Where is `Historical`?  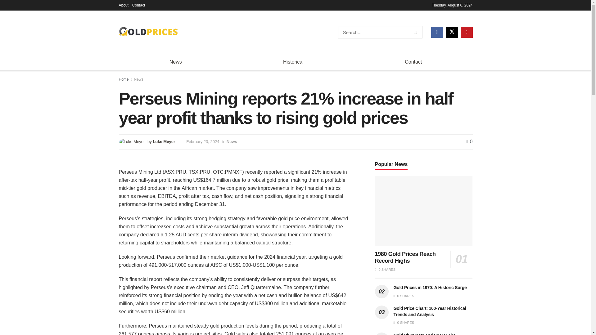 Historical is located at coordinates (293, 62).